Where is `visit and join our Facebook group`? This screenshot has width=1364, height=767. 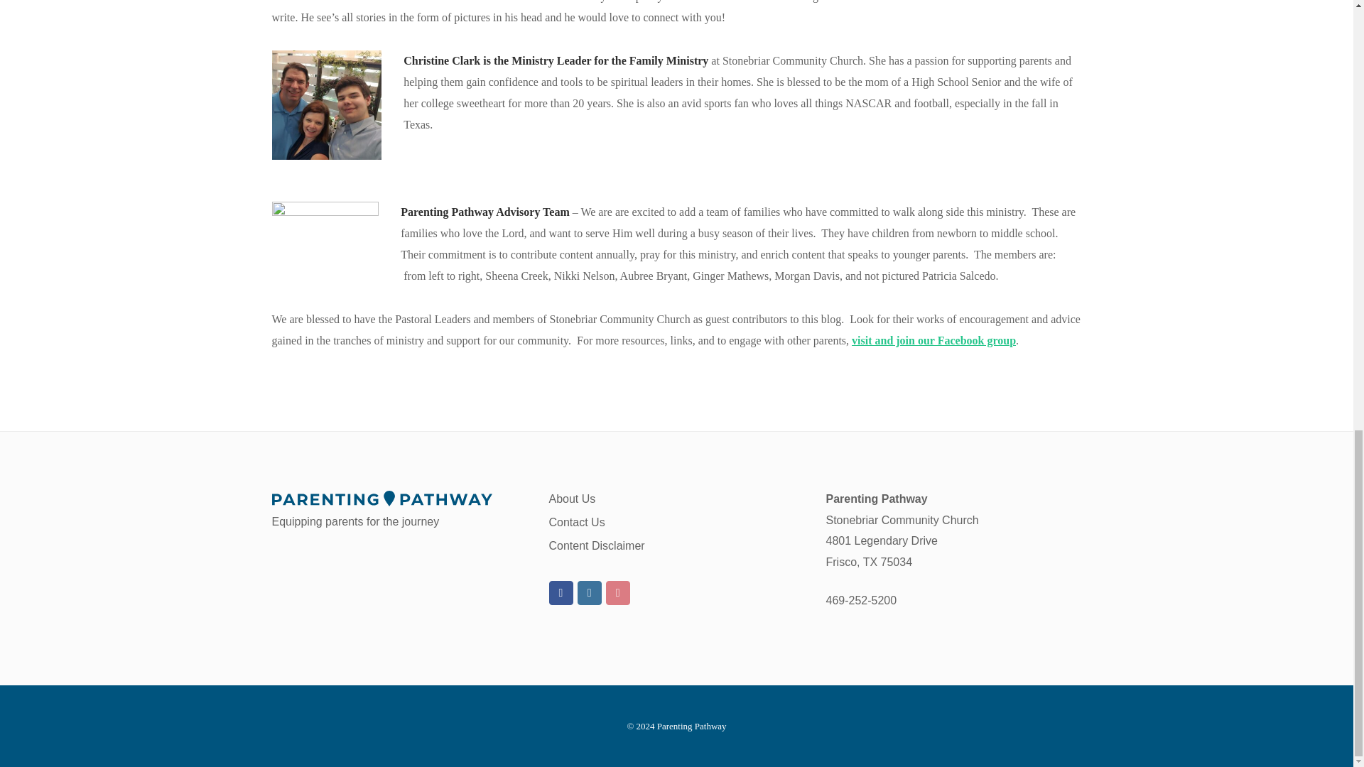 visit and join our Facebook group is located at coordinates (933, 340).